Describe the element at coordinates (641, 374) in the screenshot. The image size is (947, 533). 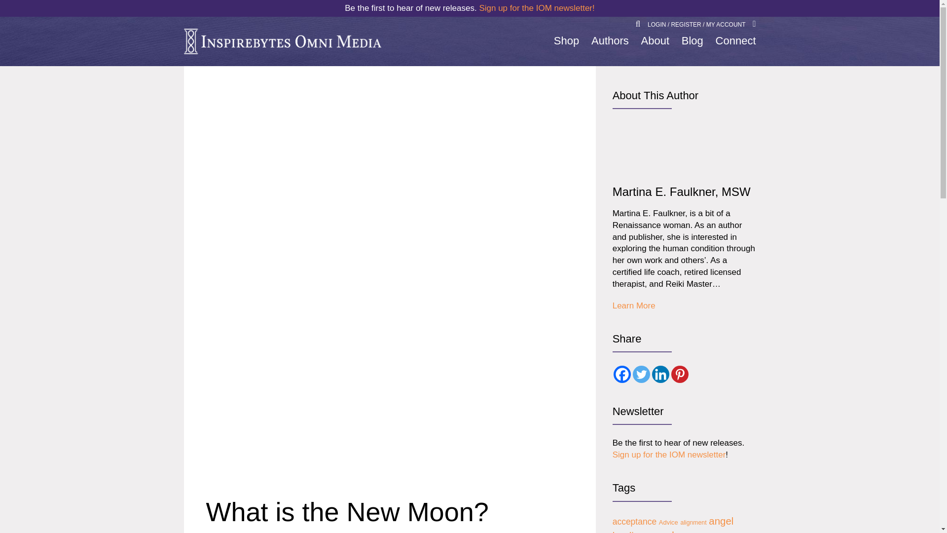
I see `Twitter` at that location.